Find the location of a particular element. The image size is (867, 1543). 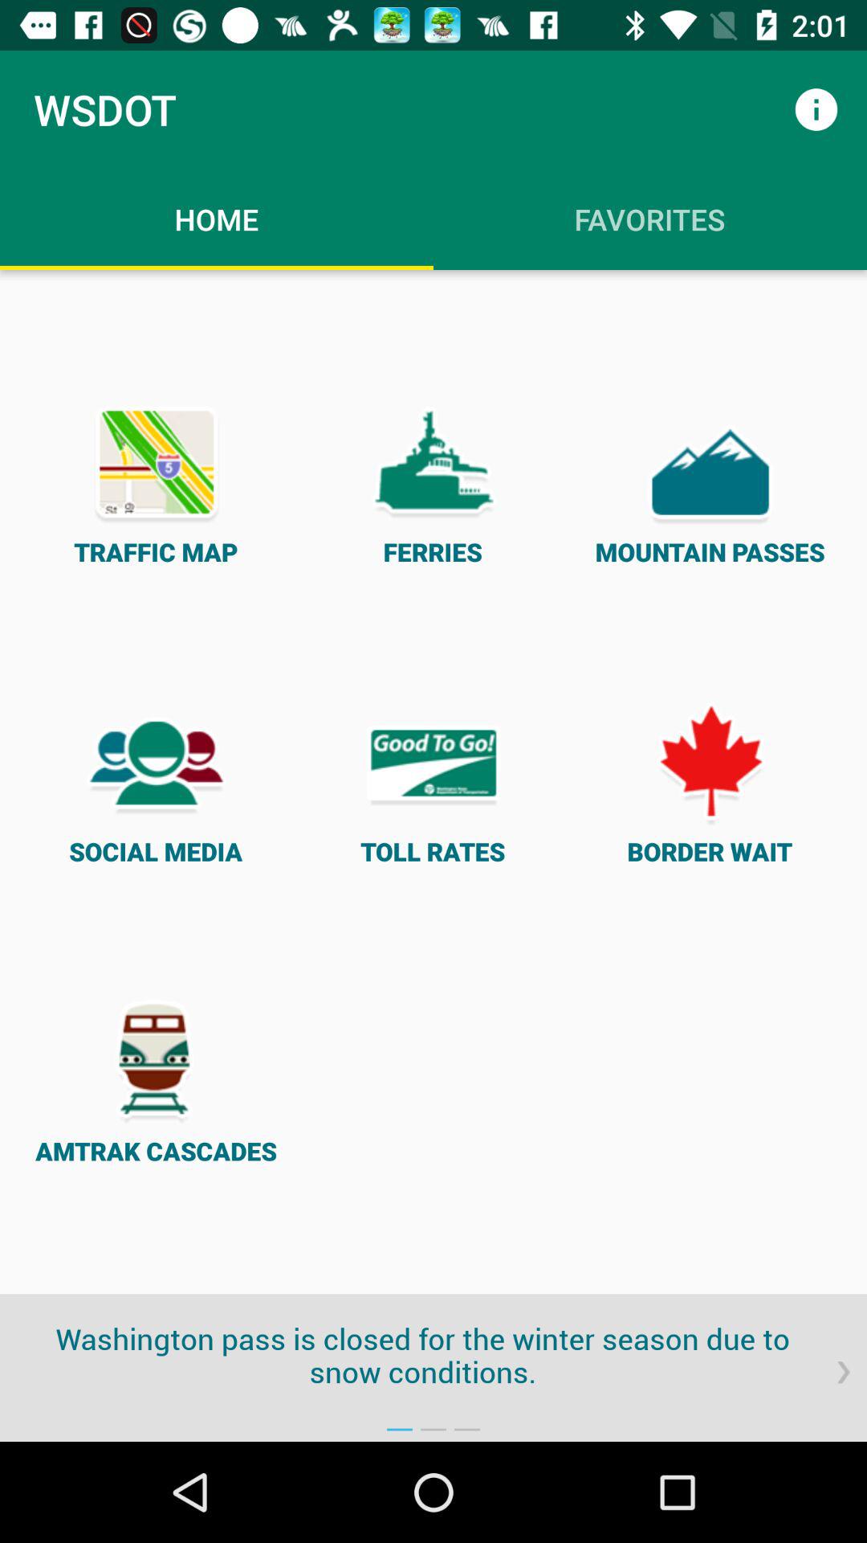

open the icon next to ferries item is located at coordinates (156, 482).